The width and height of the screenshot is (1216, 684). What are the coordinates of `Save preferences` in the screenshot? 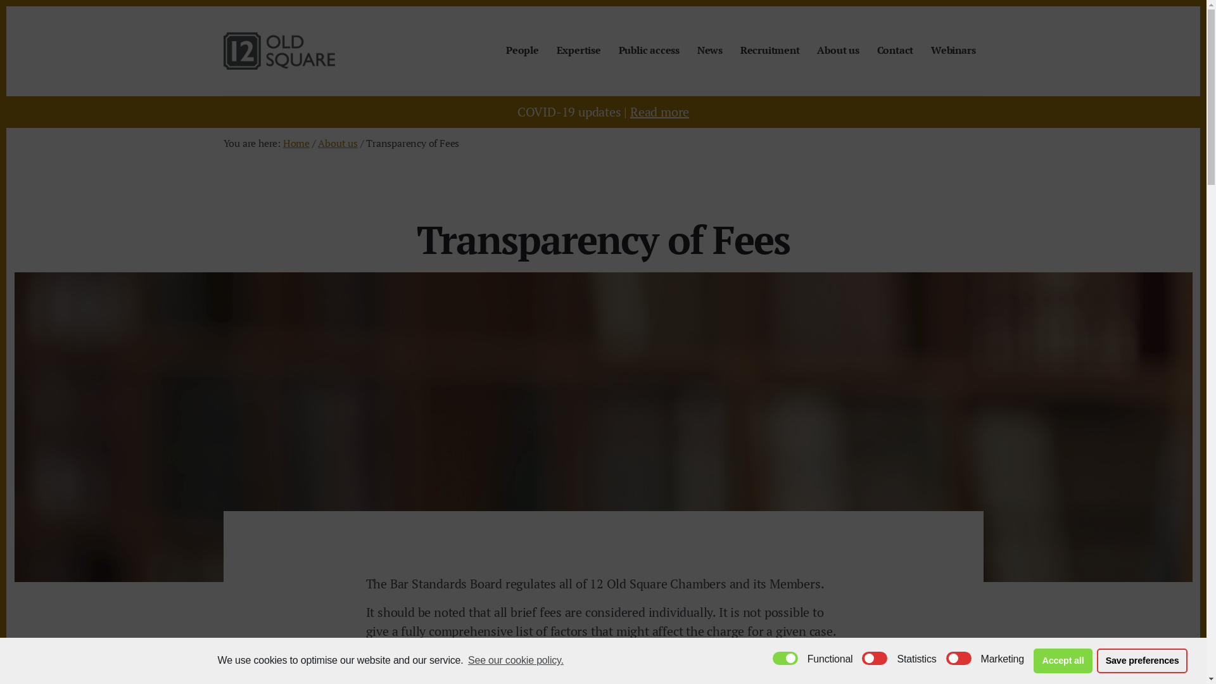 It's located at (1143, 661).